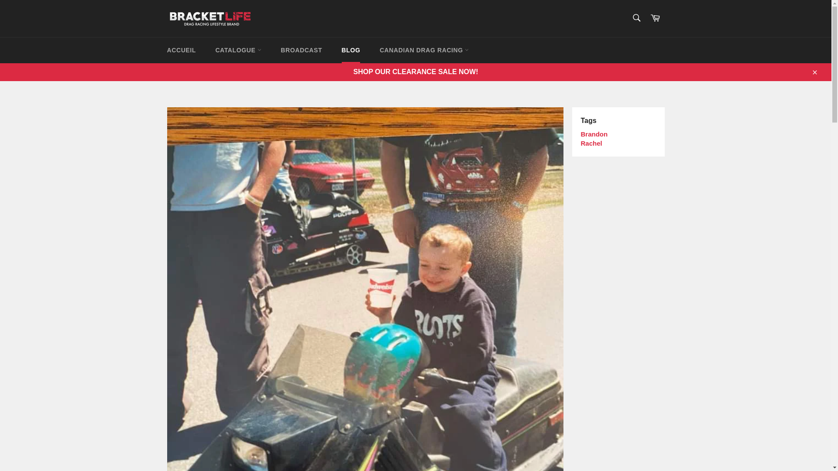 This screenshot has height=471, width=838. What do you see at coordinates (591, 143) in the screenshot?
I see `Show articles tagged Rachel` at bounding box center [591, 143].